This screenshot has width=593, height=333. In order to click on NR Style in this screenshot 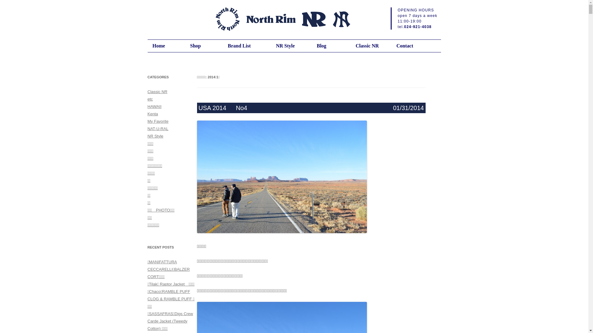, I will do `click(295, 46)`.